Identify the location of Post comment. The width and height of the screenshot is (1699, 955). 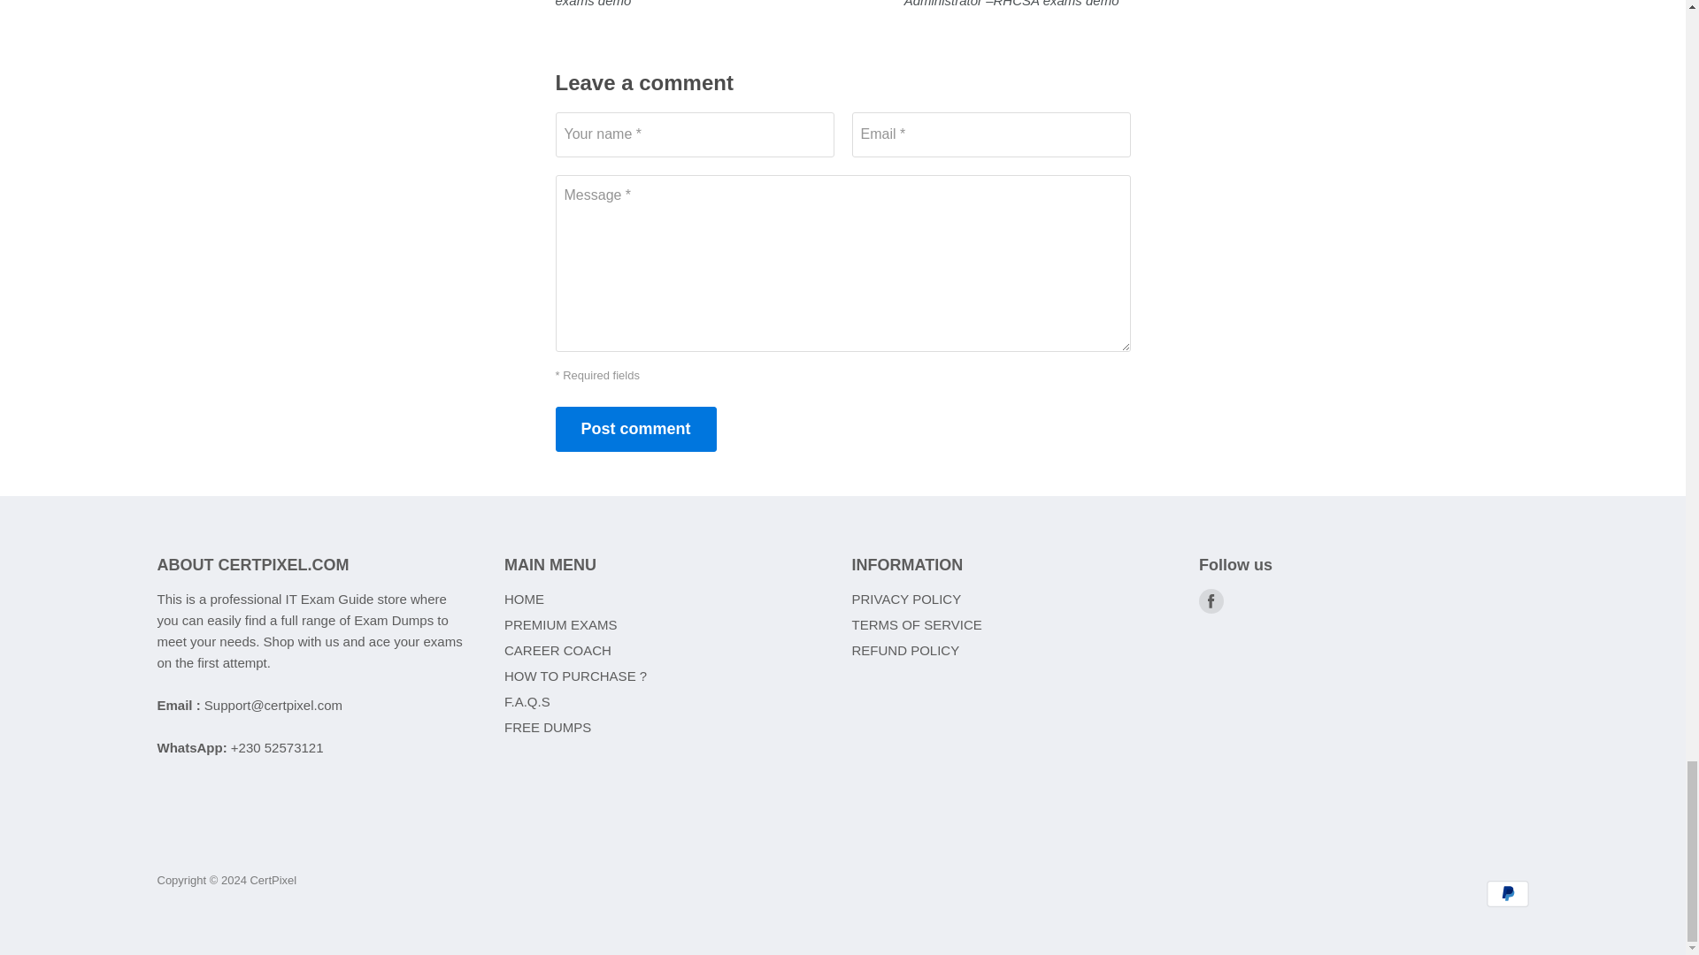
(635, 429).